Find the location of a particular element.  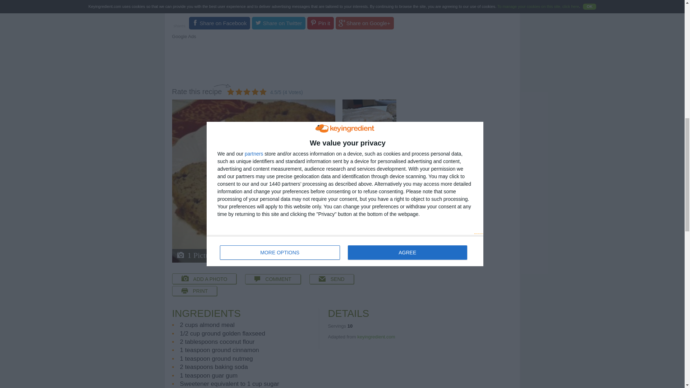

2 is located at coordinates (239, 92).